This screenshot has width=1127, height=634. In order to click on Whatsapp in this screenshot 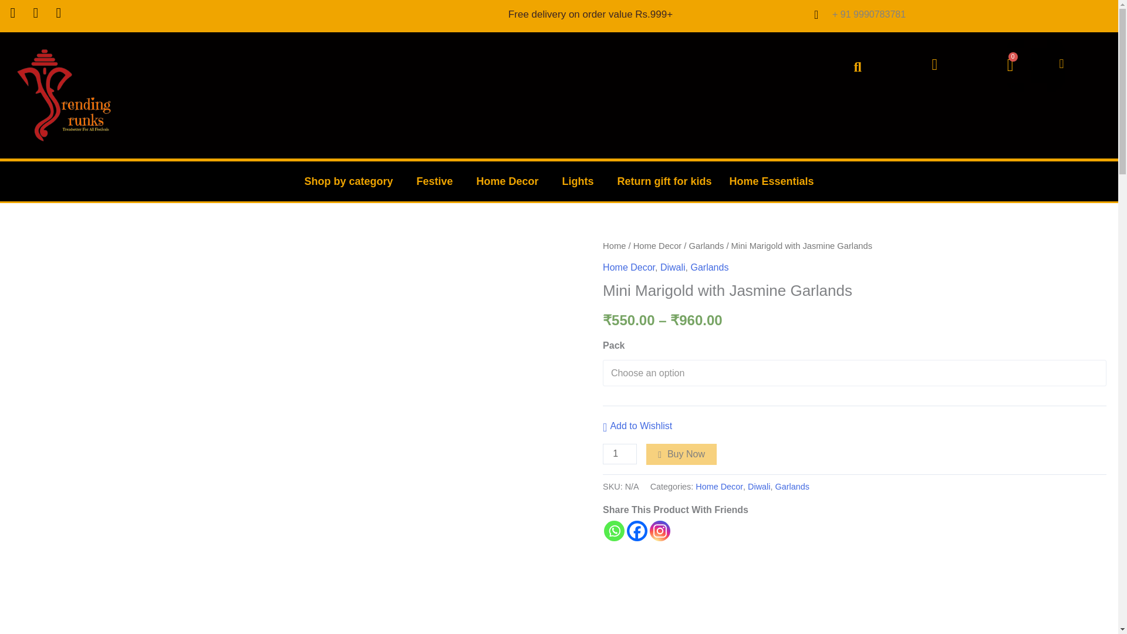, I will do `click(614, 531)`.